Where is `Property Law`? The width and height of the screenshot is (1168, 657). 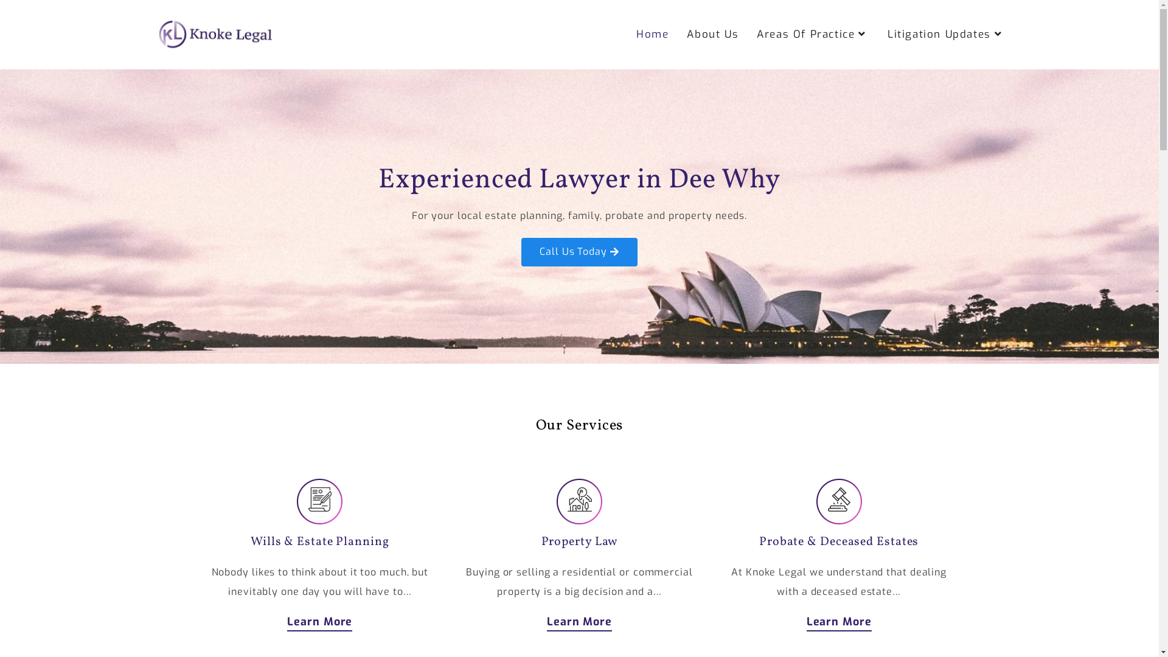 Property Law is located at coordinates (580, 541).